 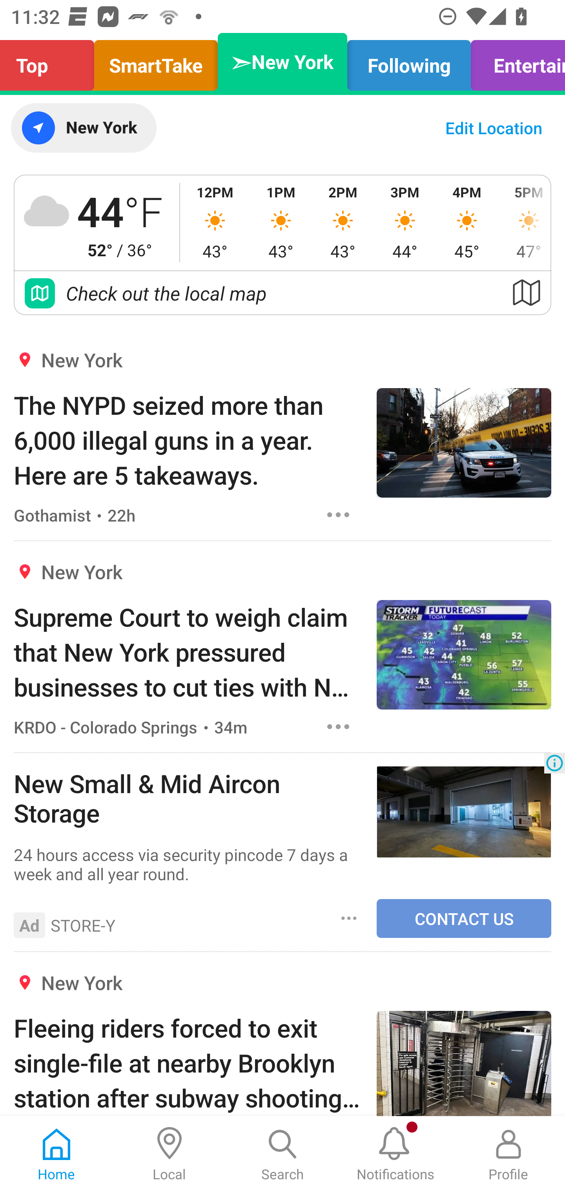 I want to click on Profile, so click(x=508, y=1155).